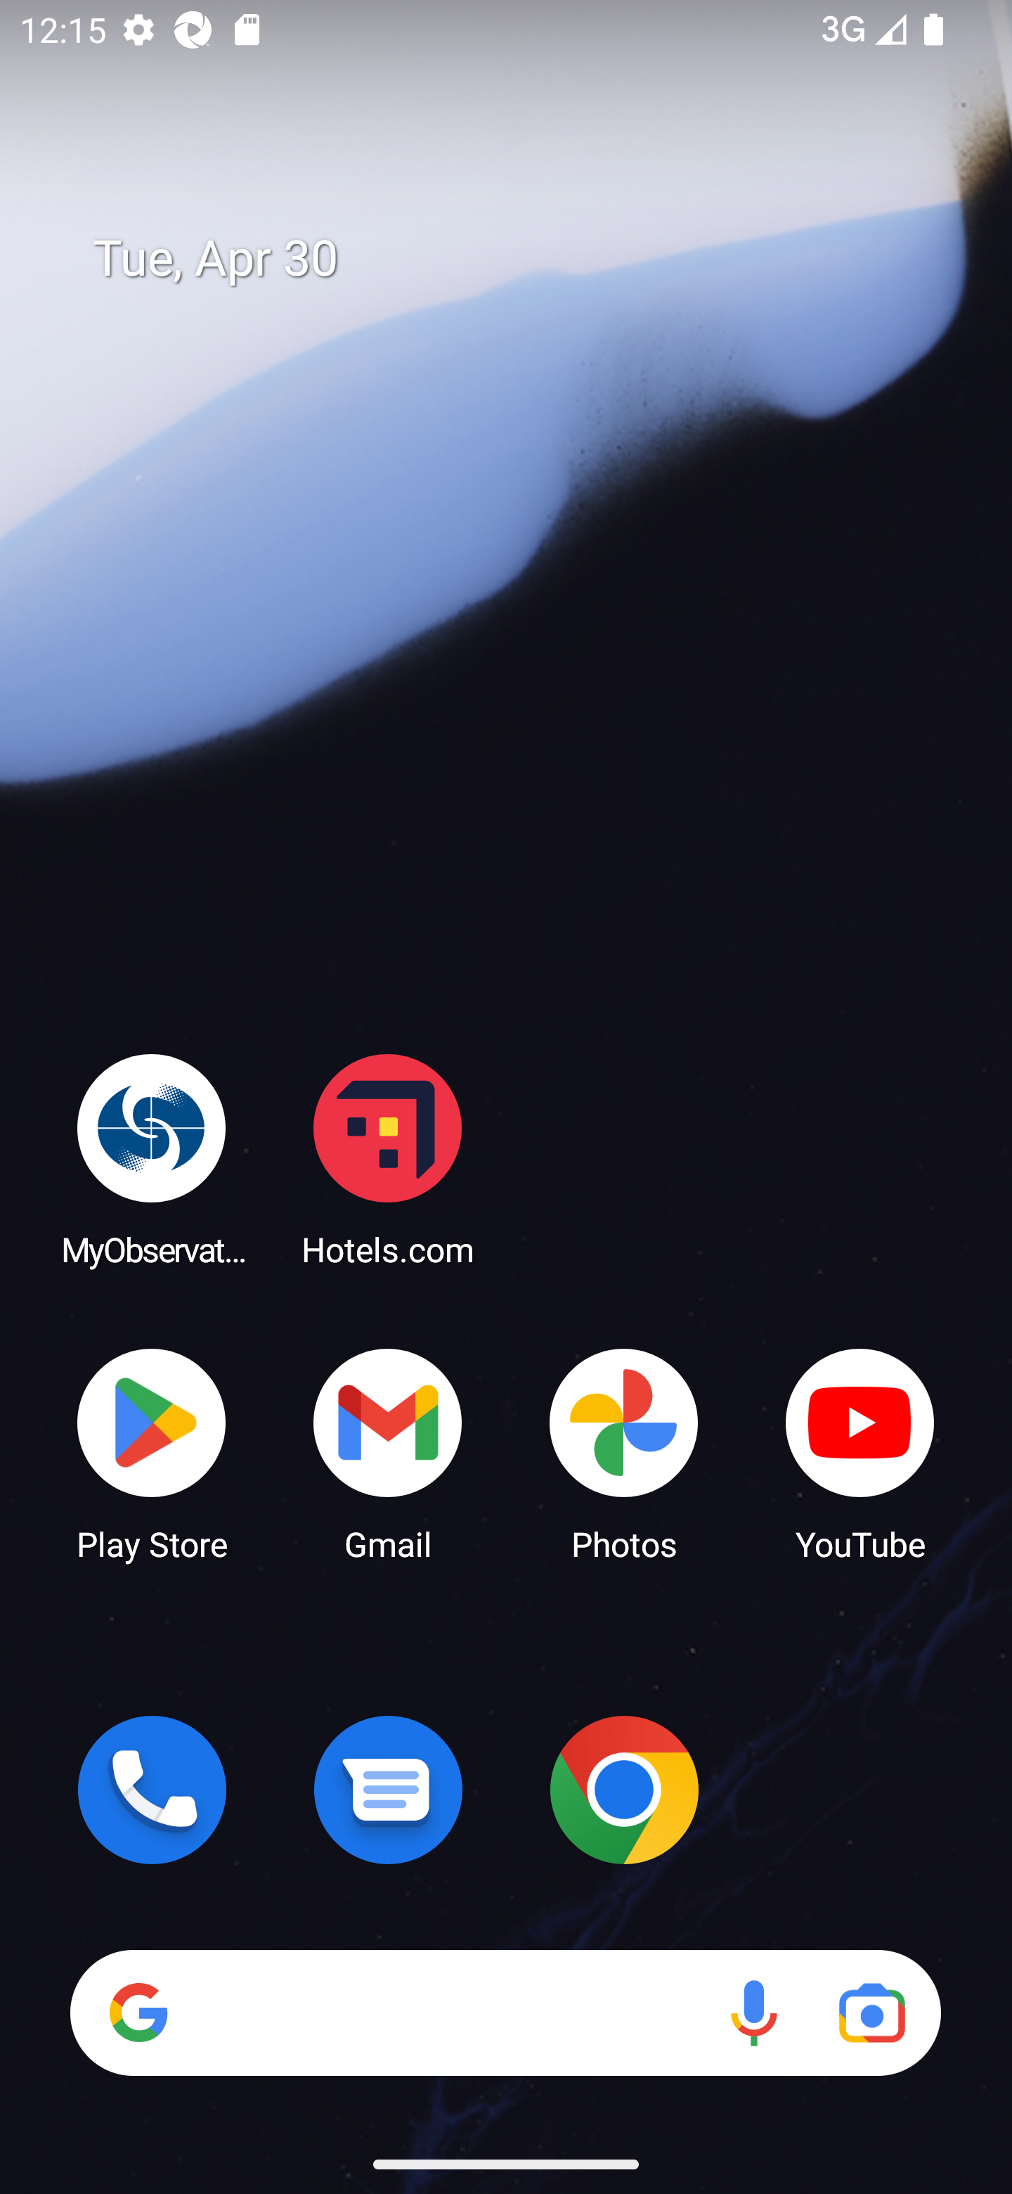 The image size is (1012, 2194). Describe the element at coordinates (388, 1790) in the screenshot. I see `Messages` at that location.